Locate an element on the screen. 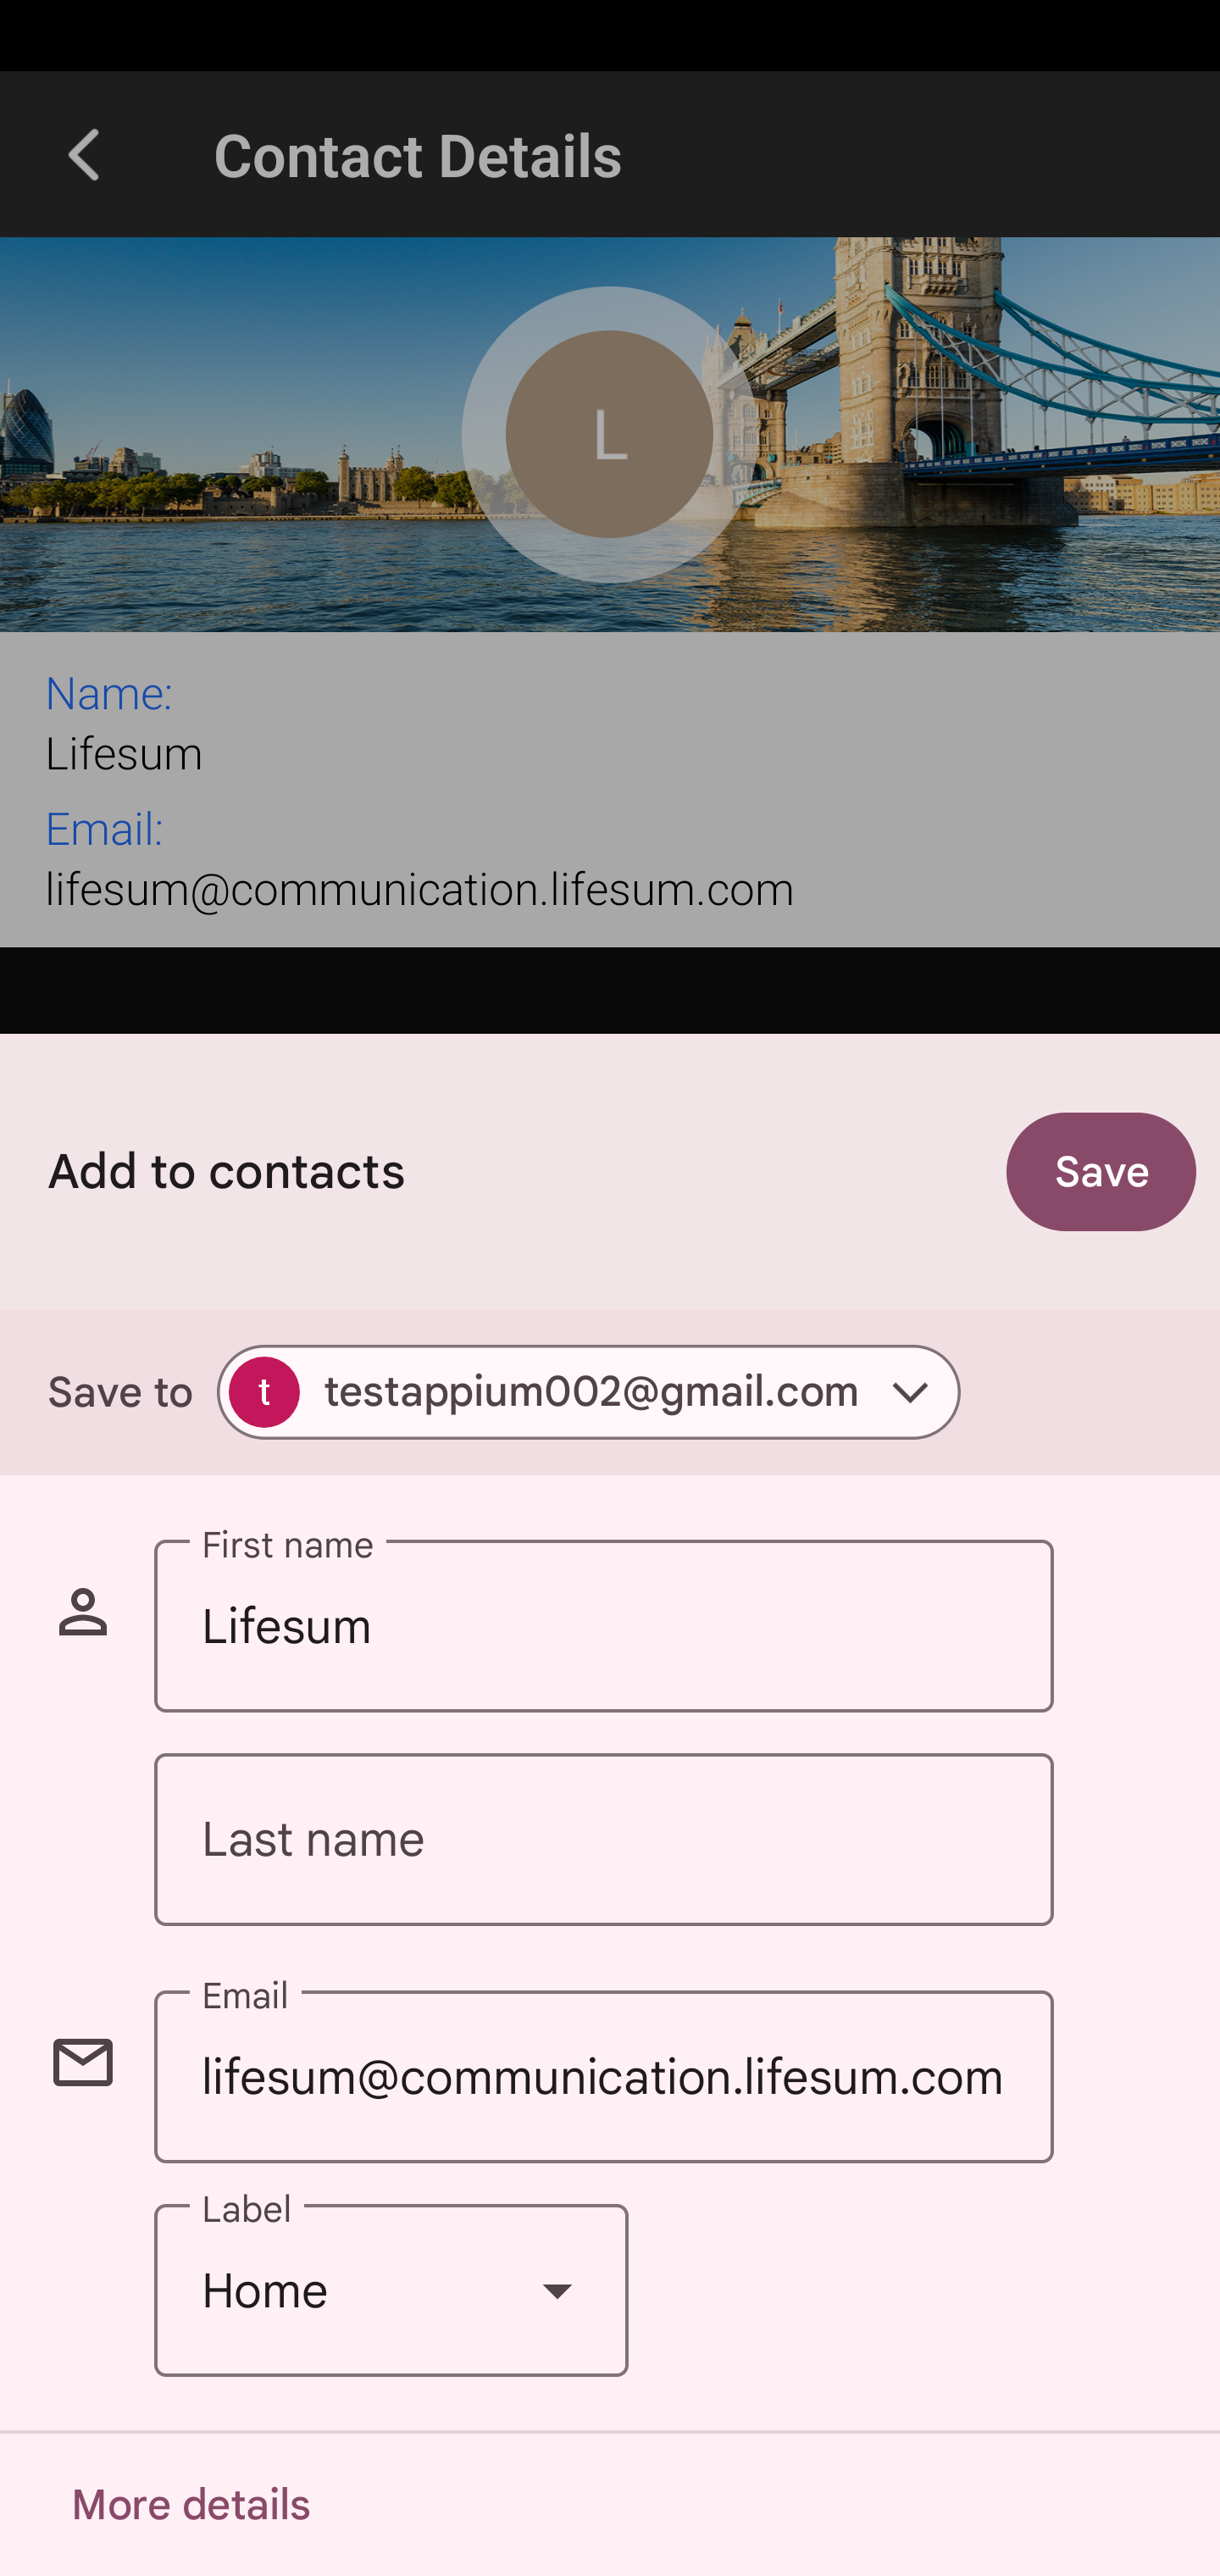 This screenshot has width=1220, height=2576. Home Home Email is located at coordinates (391, 2291).